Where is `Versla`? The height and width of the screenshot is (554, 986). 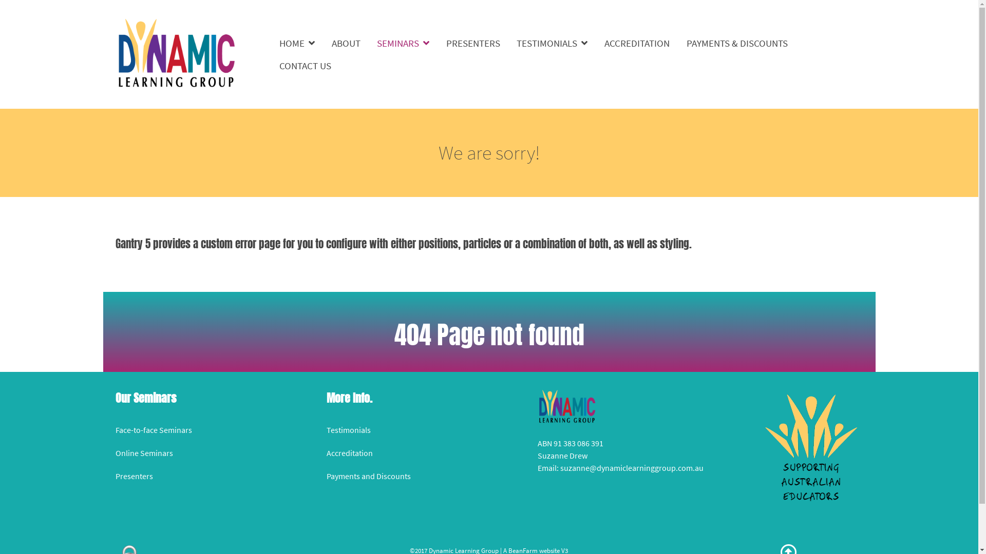 Versla is located at coordinates (811, 447).